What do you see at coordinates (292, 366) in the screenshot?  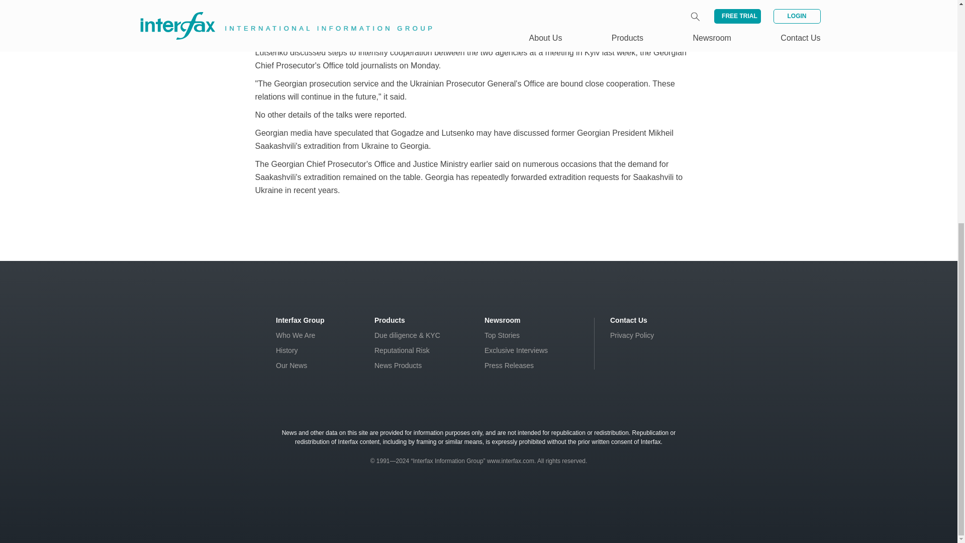 I see `Our News` at bounding box center [292, 366].